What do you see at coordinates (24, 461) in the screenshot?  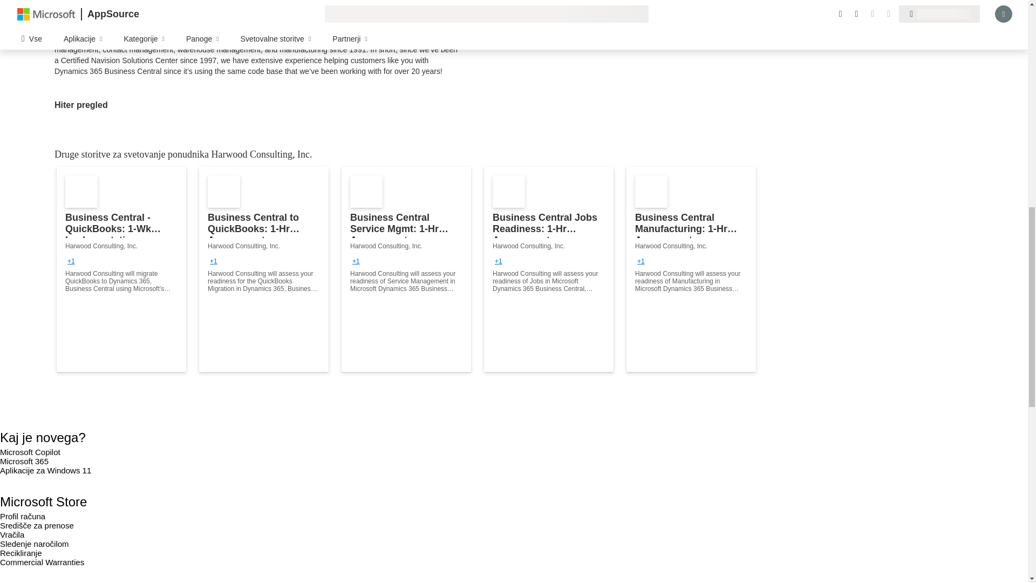 I see `Microsoft 365` at bounding box center [24, 461].